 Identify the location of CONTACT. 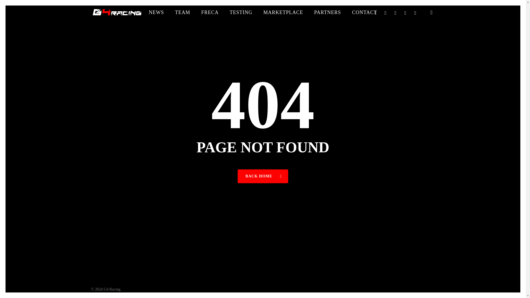
(364, 12).